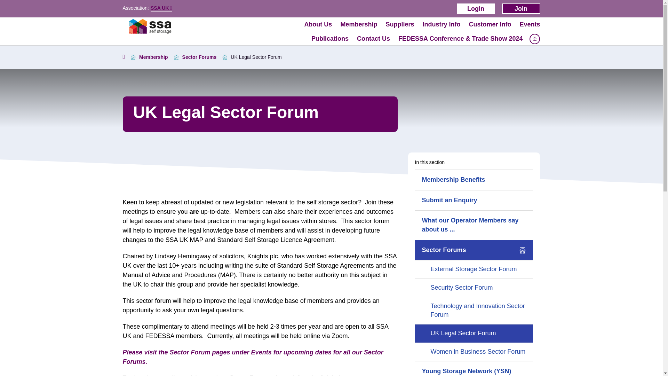  Describe the element at coordinates (475, 8) in the screenshot. I see `Login` at that location.